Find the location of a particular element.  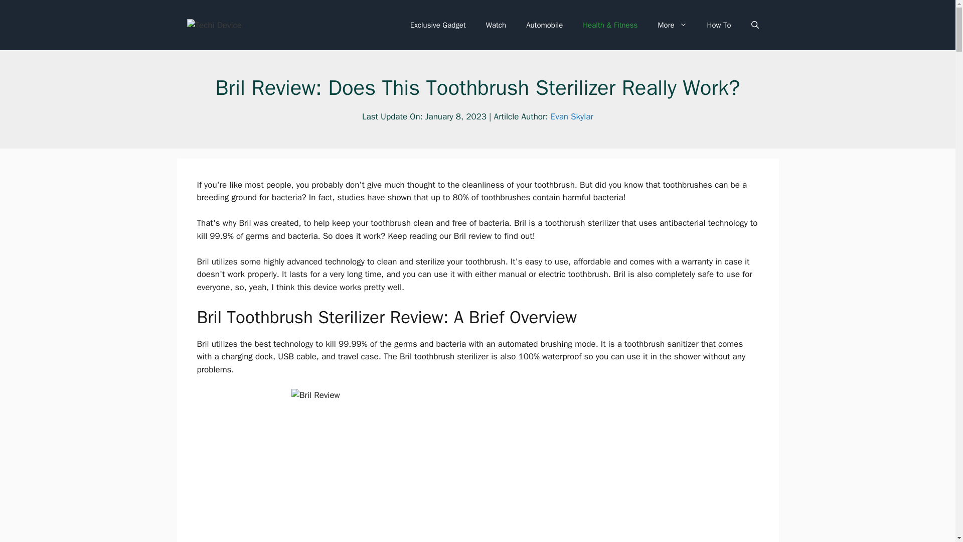

More is located at coordinates (672, 25).